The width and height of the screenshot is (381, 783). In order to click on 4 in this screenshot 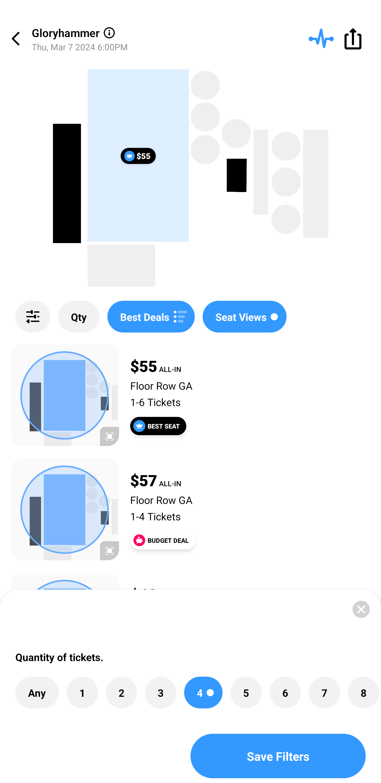, I will do `click(203, 693)`.